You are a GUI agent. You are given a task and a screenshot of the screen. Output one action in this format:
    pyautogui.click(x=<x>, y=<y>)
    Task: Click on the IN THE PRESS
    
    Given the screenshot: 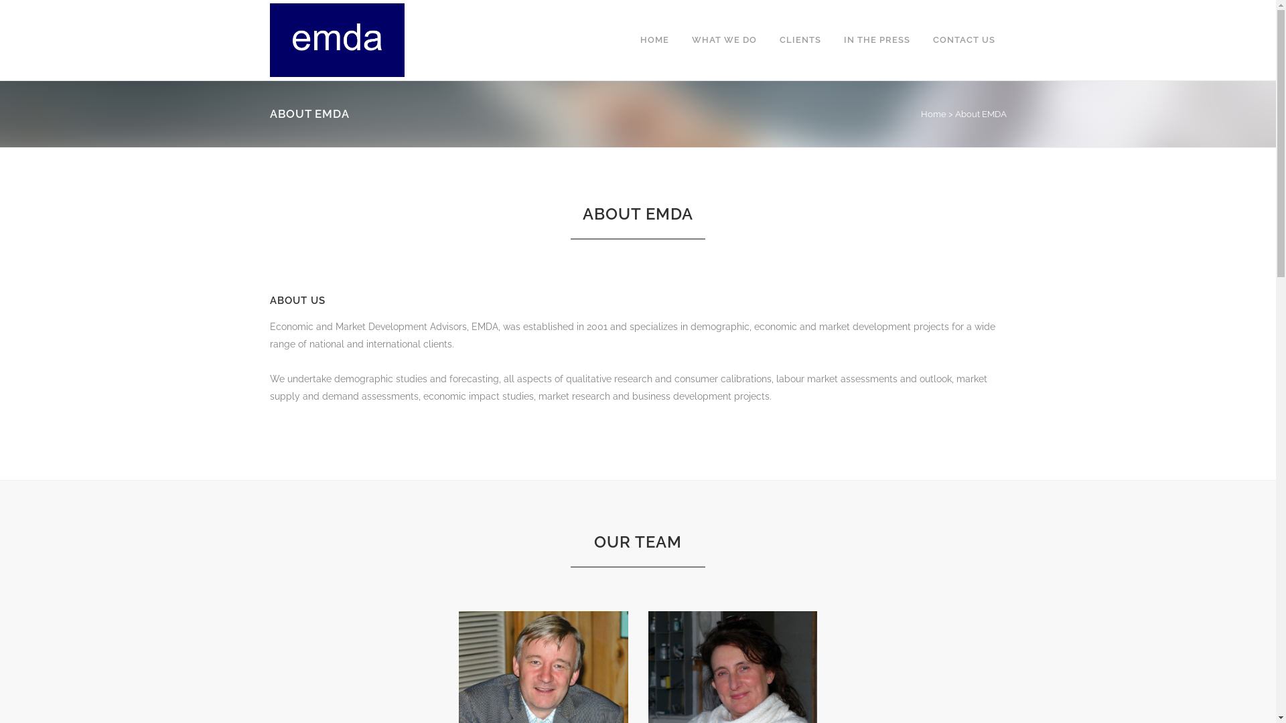 What is the action you would take?
    pyautogui.click(x=876, y=40)
    